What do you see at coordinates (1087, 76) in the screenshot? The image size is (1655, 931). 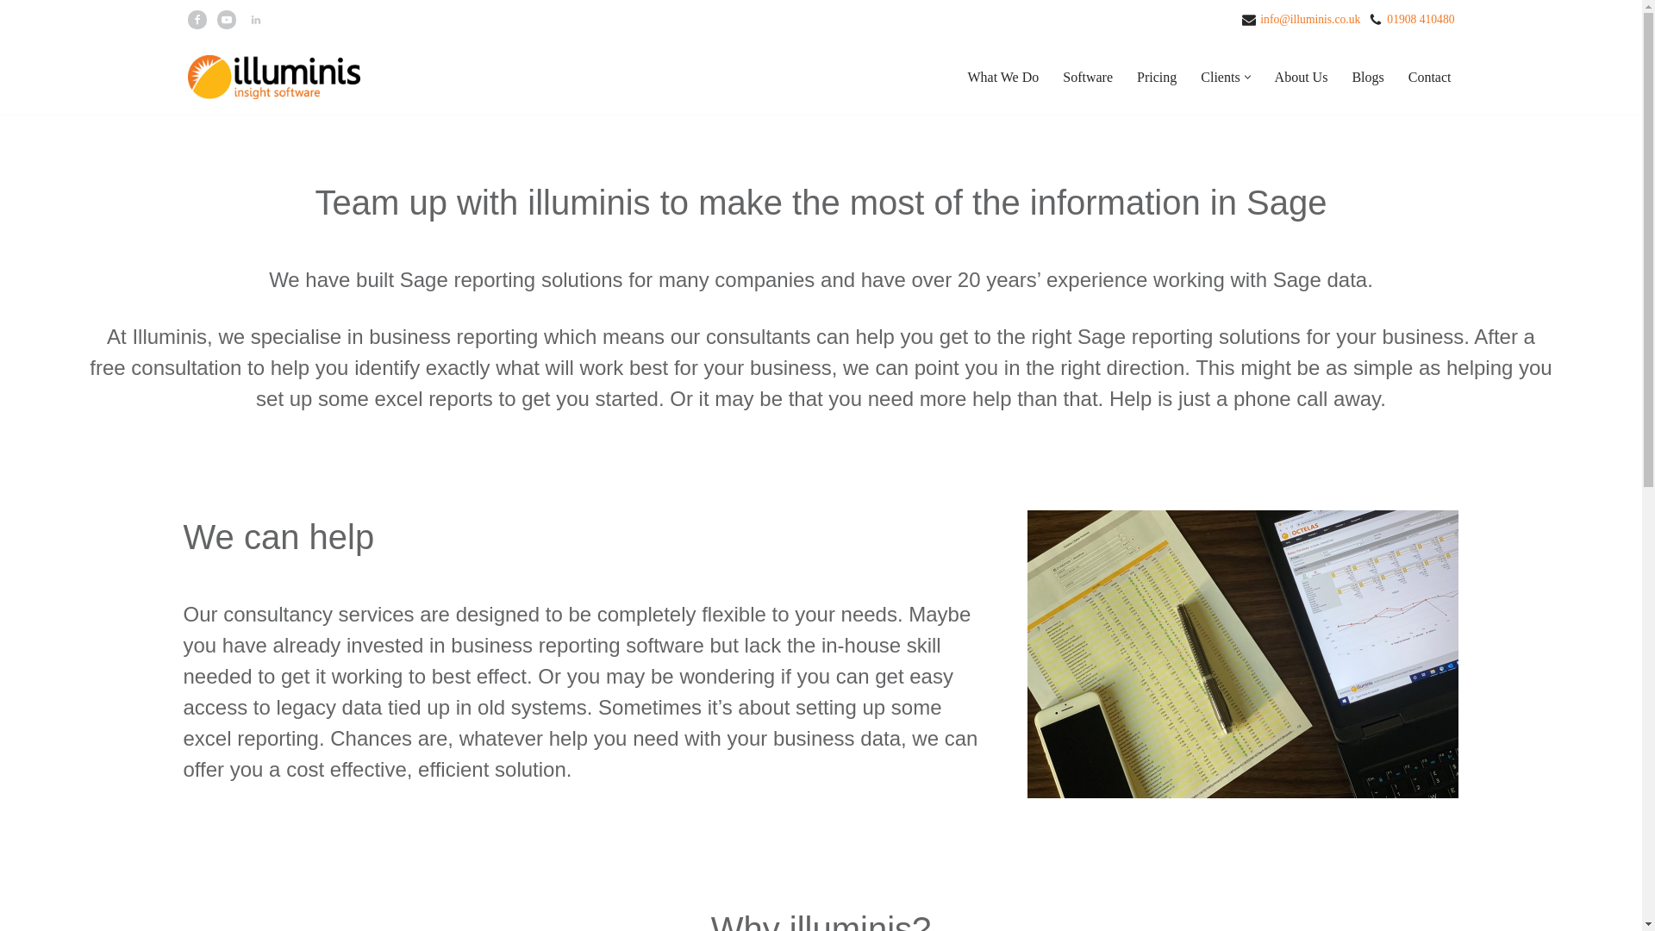 I see `Software` at bounding box center [1087, 76].